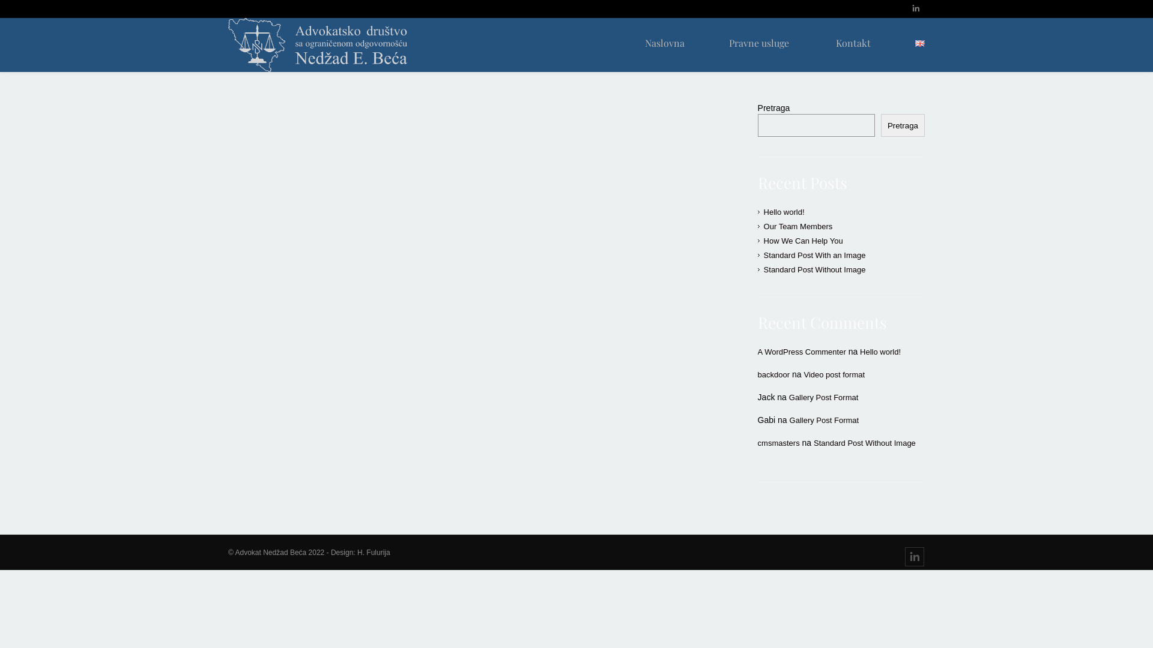 This screenshot has height=648, width=1153. Describe the element at coordinates (915, 10) in the screenshot. I see `https://ba.linkedin.com/in/be%C4%87a-ned%C5%BEad-aab752127` at that location.